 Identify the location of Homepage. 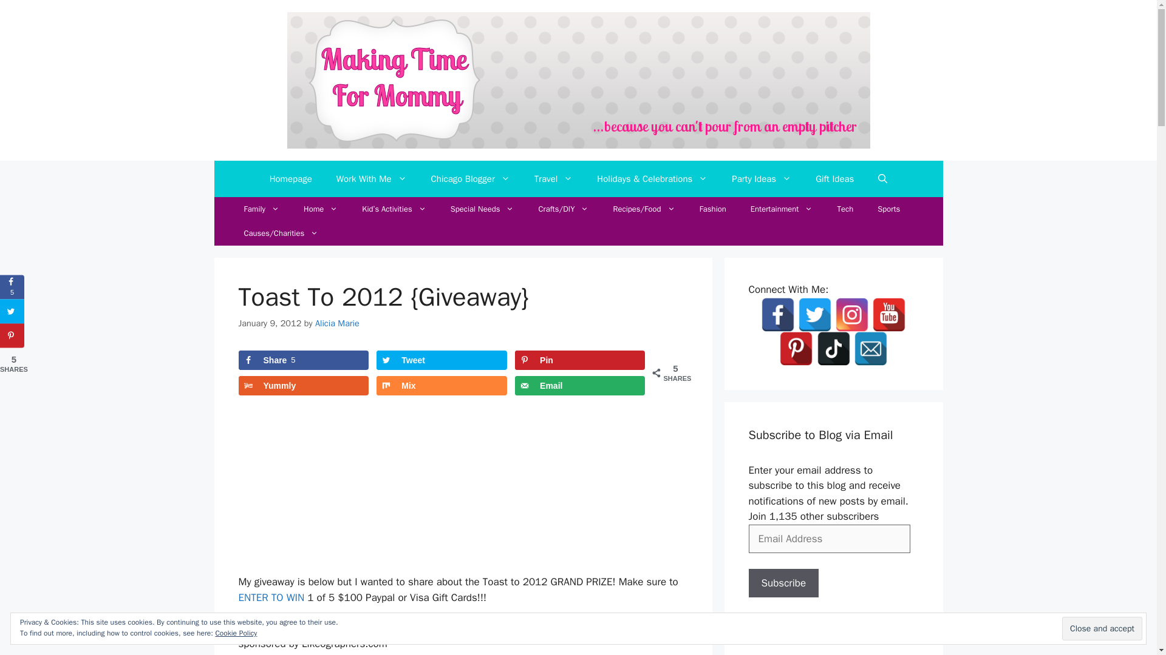
(290, 178).